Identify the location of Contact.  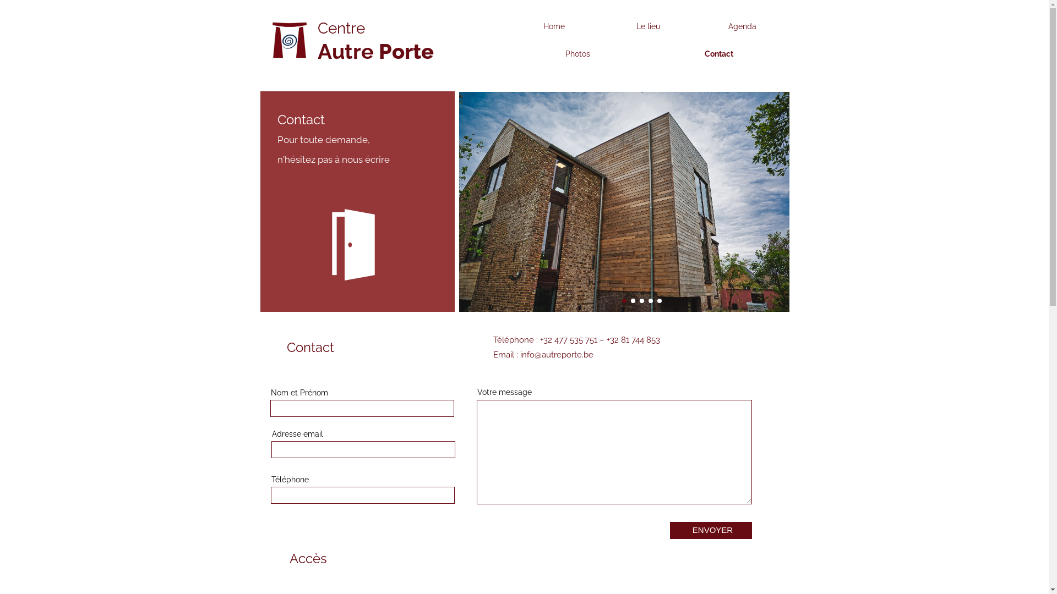
(719, 54).